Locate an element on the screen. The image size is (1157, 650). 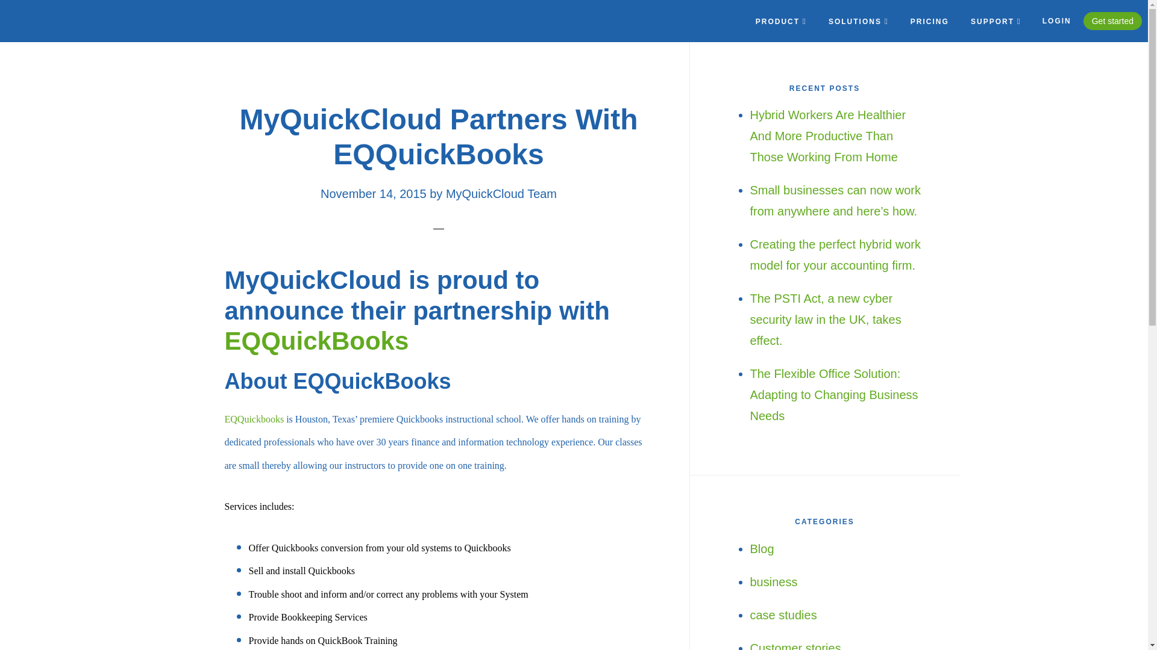
PRICING is located at coordinates (929, 21).